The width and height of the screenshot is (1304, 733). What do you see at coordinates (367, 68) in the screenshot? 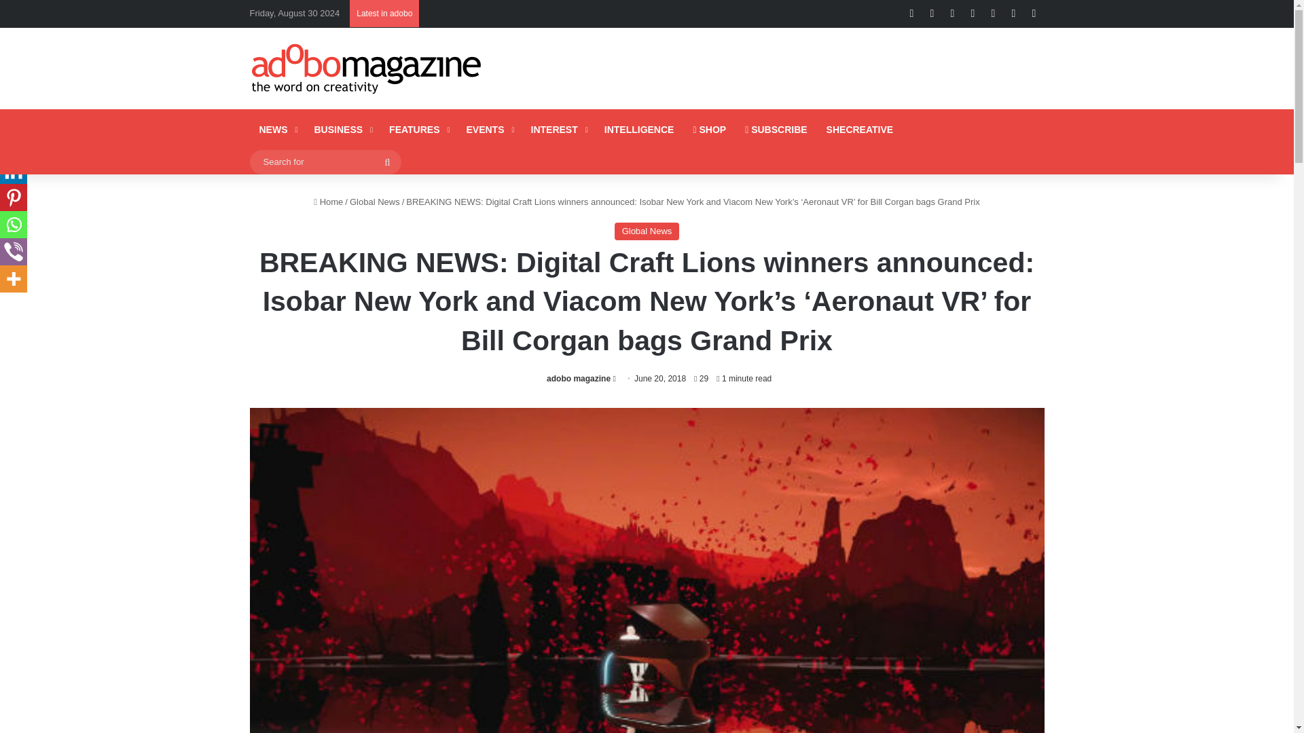
I see `adobo Magazine Online` at bounding box center [367, 68].